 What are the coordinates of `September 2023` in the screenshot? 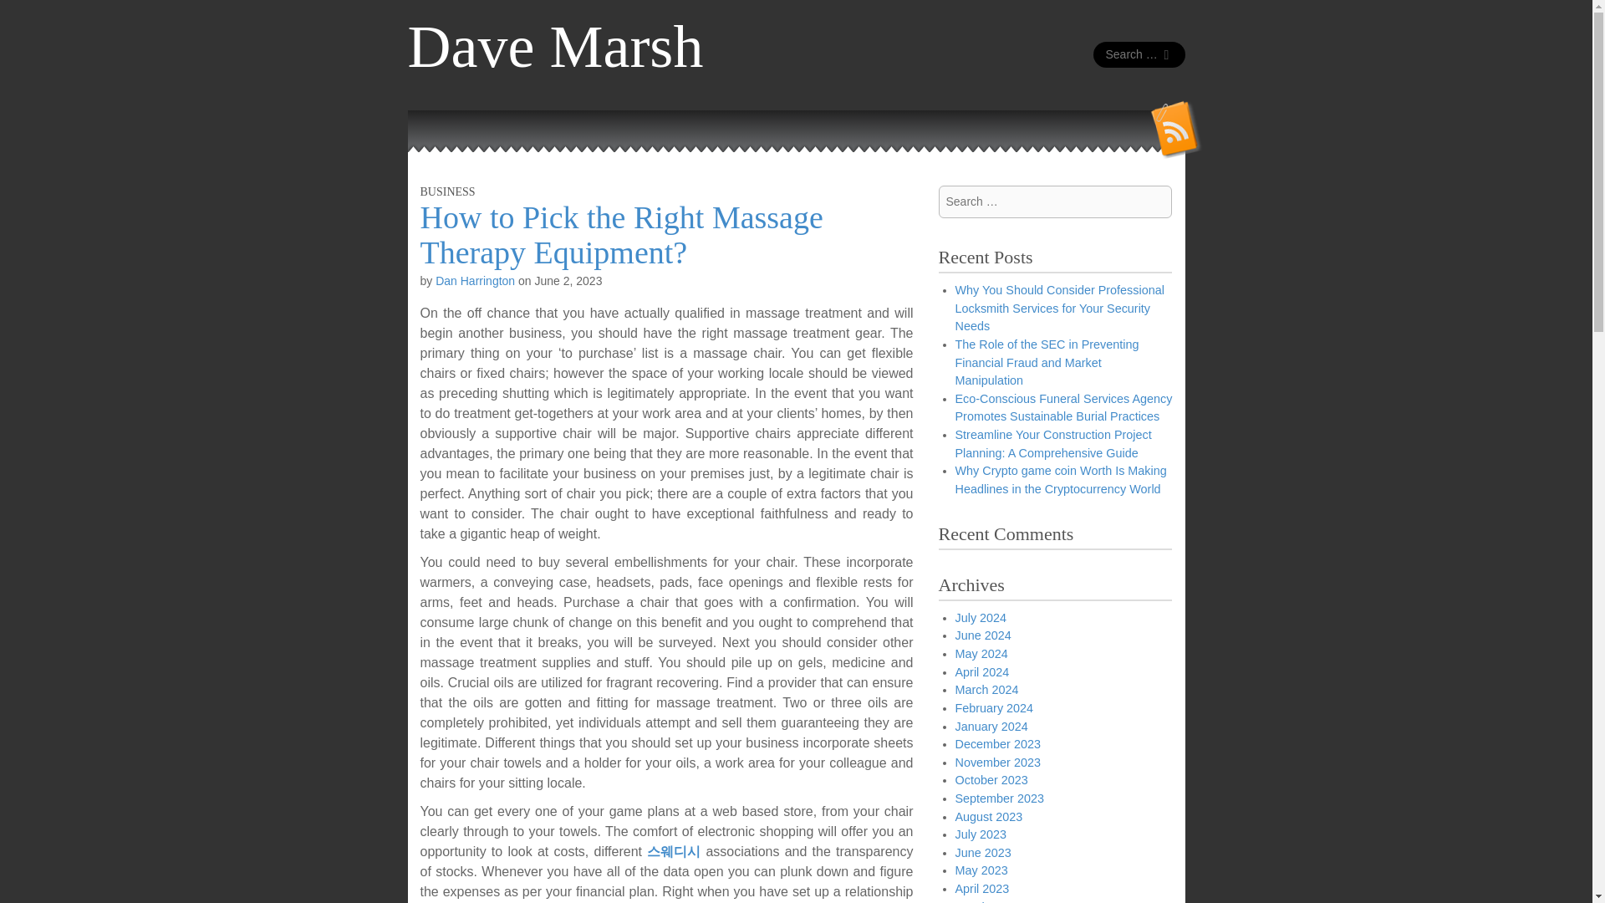 It's located at (999, 798).